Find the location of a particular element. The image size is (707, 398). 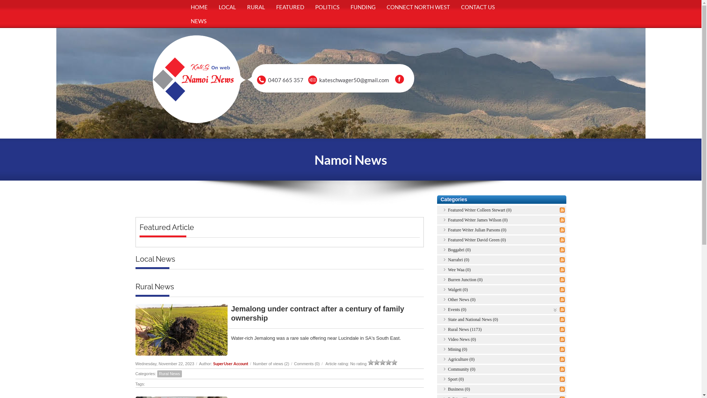

RSS is located at coordinates (562, 230).